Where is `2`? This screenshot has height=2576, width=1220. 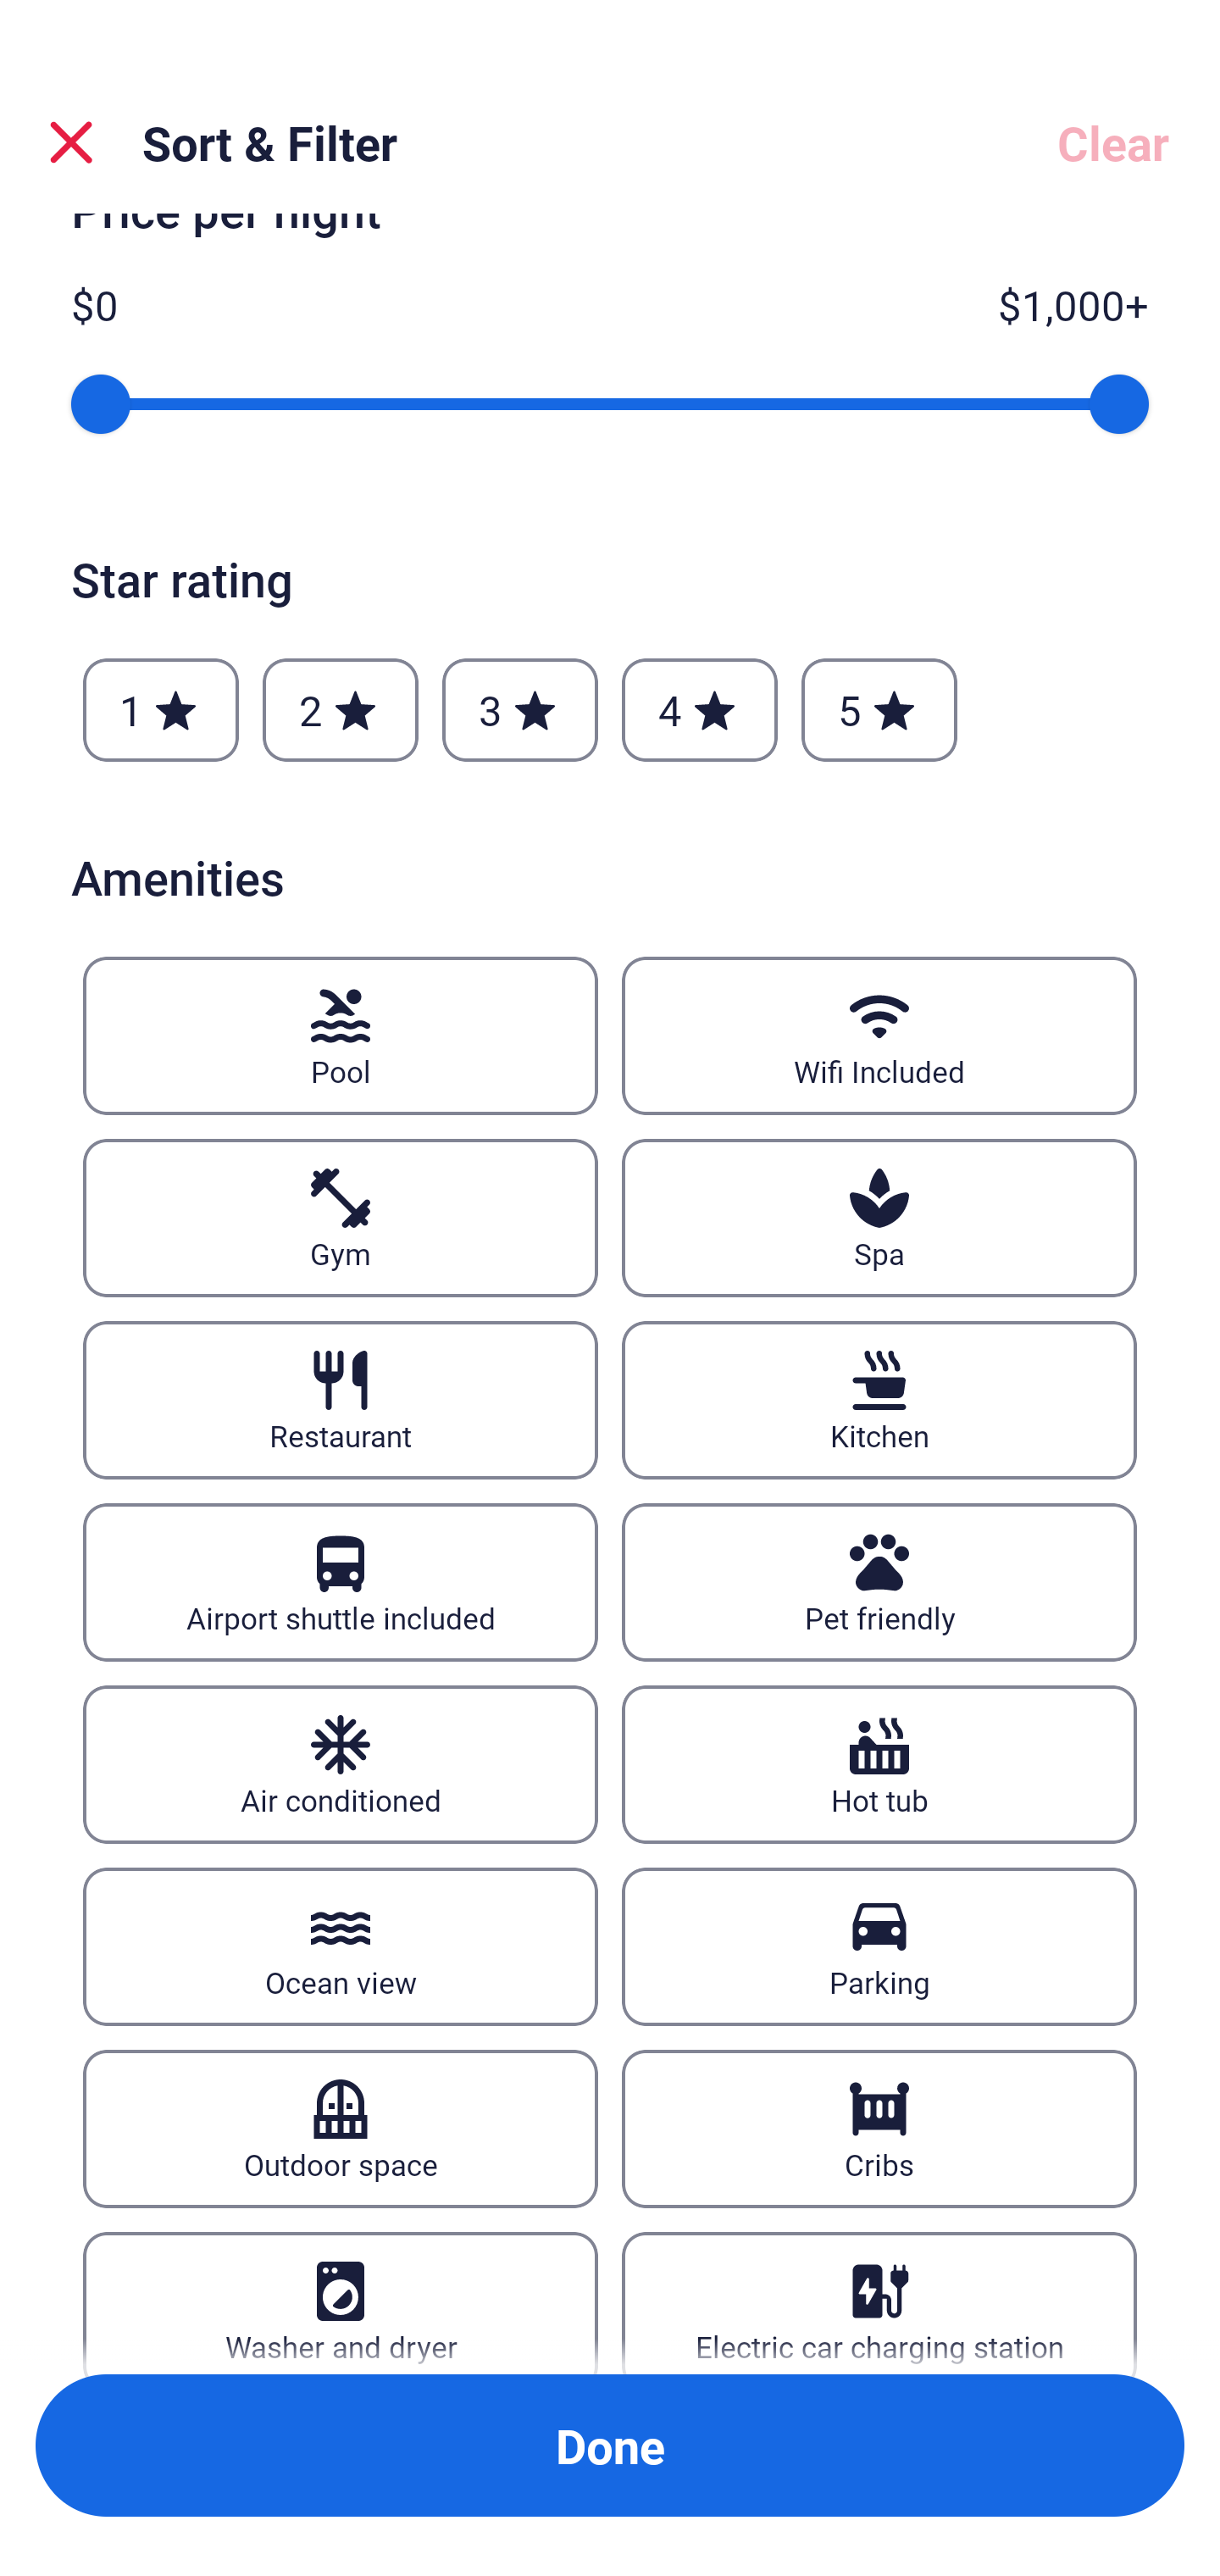
2 is located at coordinates (340, 709).